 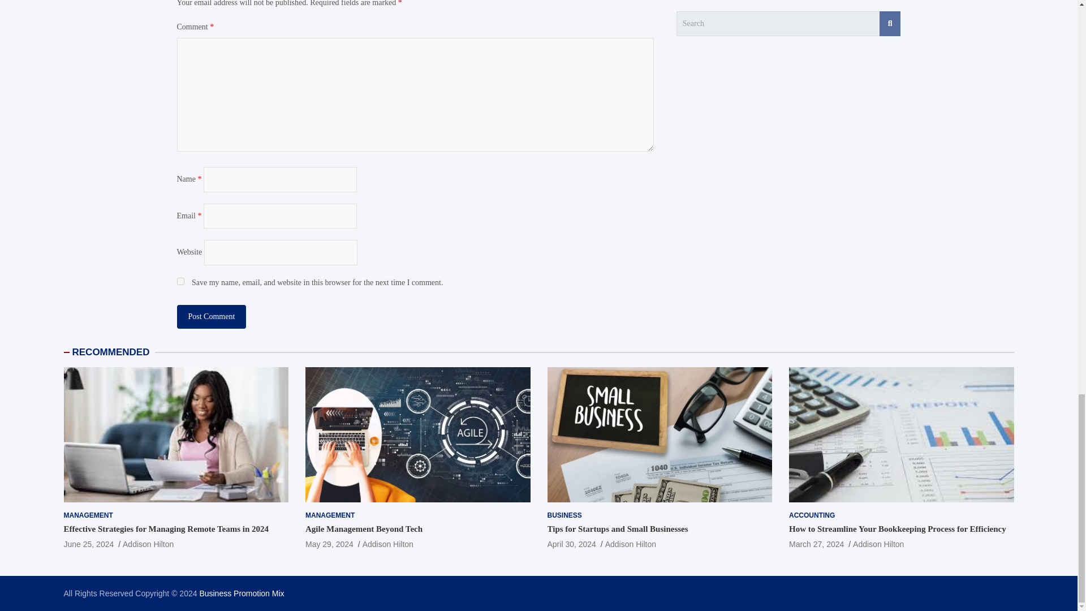 I want to click on Business Promotion Mix, so click(x=241, y=593).